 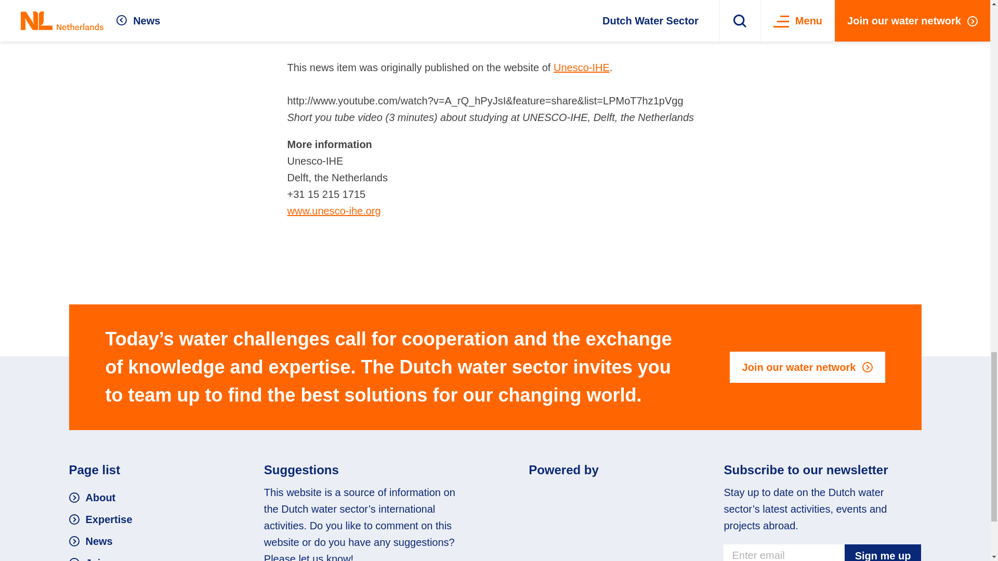 What do you see at coordinates (100, 519) in the screenshot?
I see `Expertise` at bounding box center [100, 519].